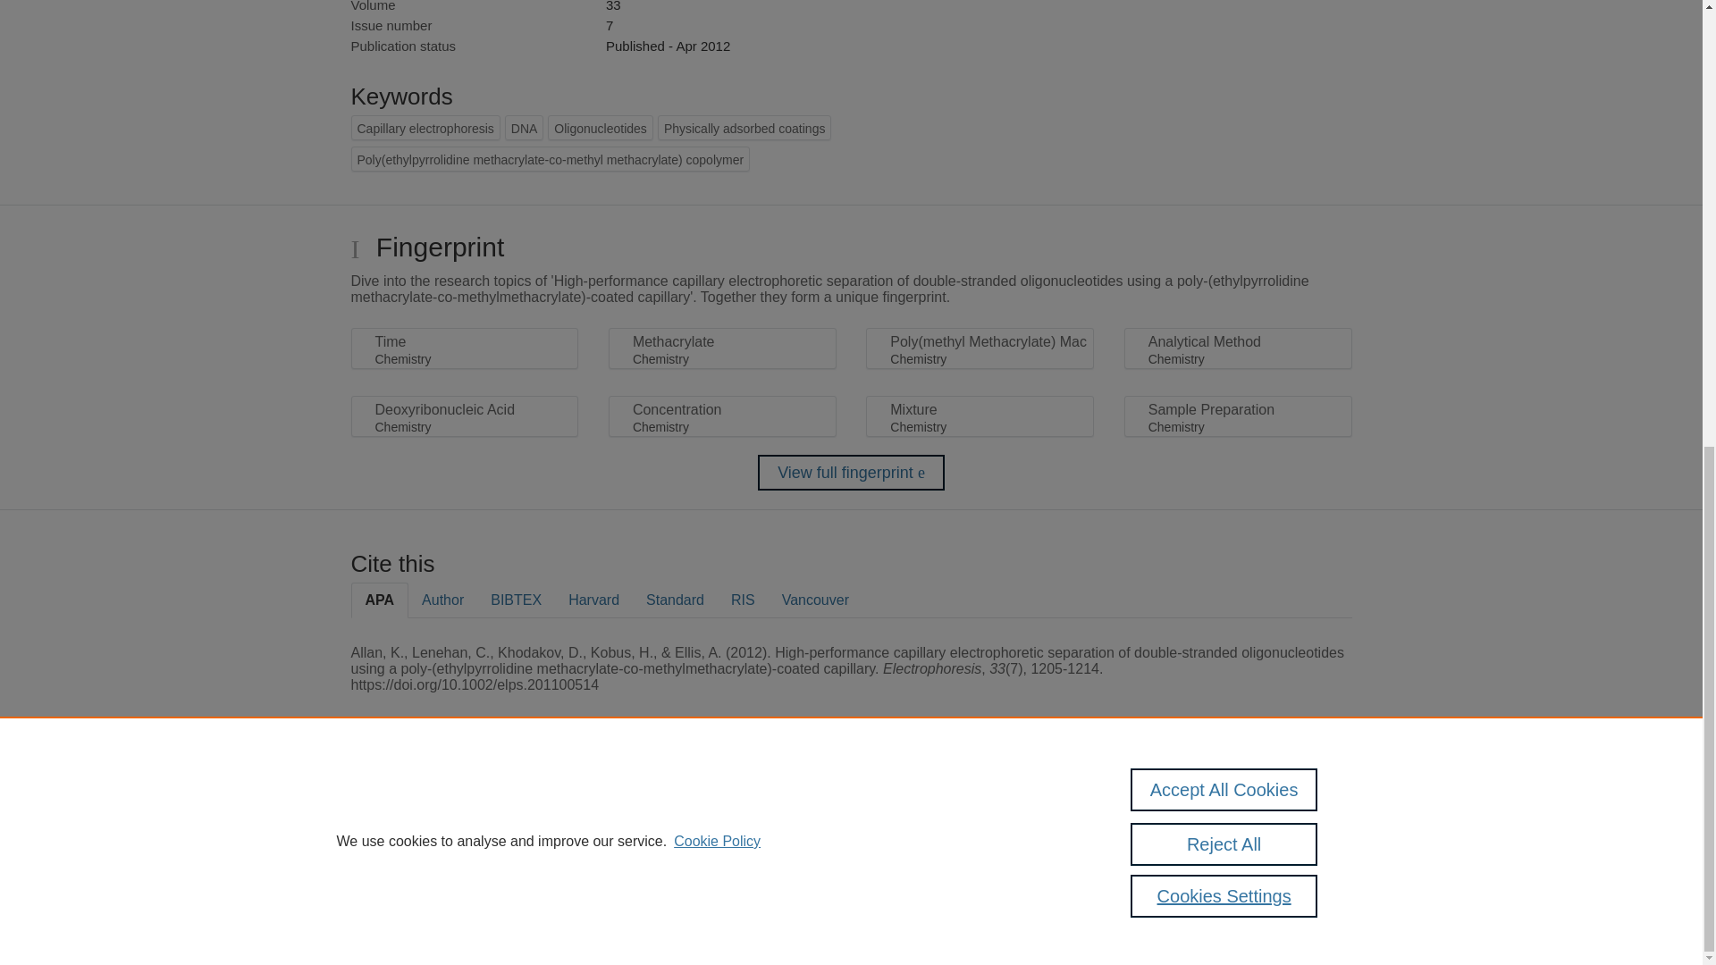 The height and width of the screenshot is (965, 1716). I want to click on Scopus, so click(465, 810).